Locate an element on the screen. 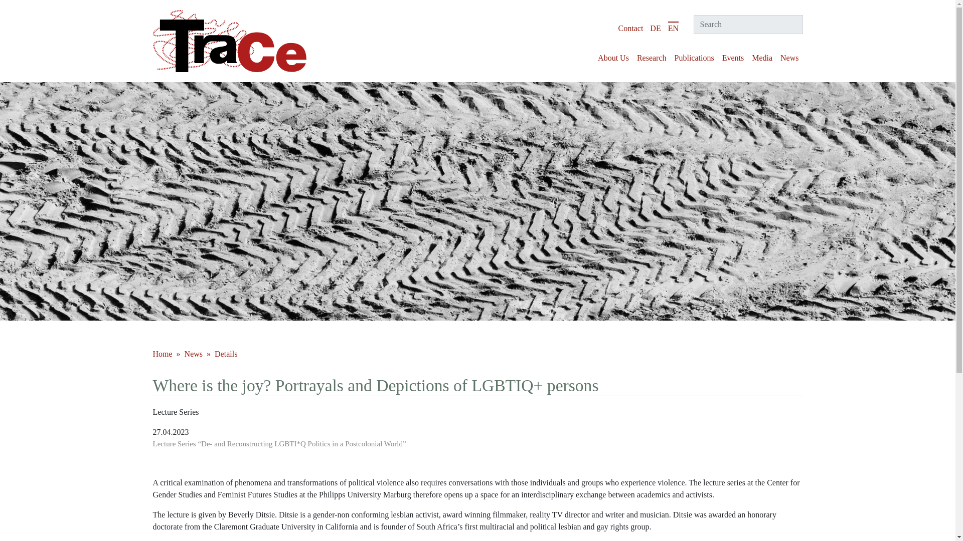 This screenshot has width=963, height=541. DE is located at coordinates (655, 28).